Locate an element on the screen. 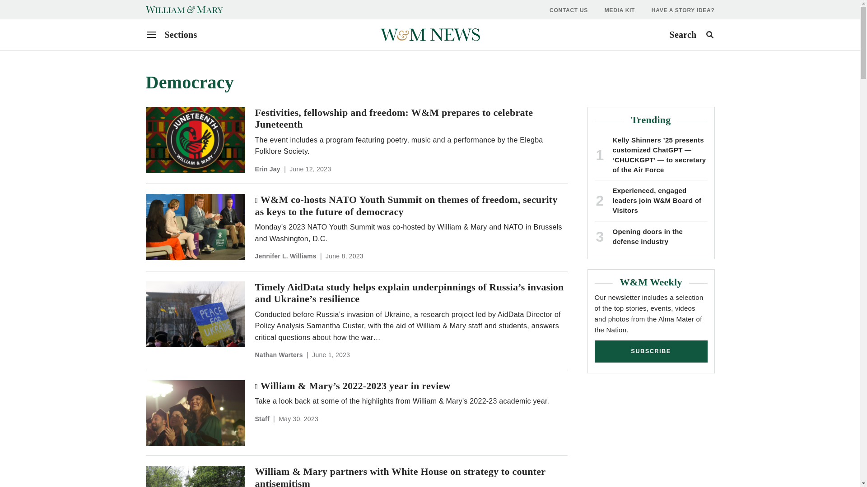 Image resolution: width=867 pixels, height=487 pixels. Staff is located at coordinates (262, 419).